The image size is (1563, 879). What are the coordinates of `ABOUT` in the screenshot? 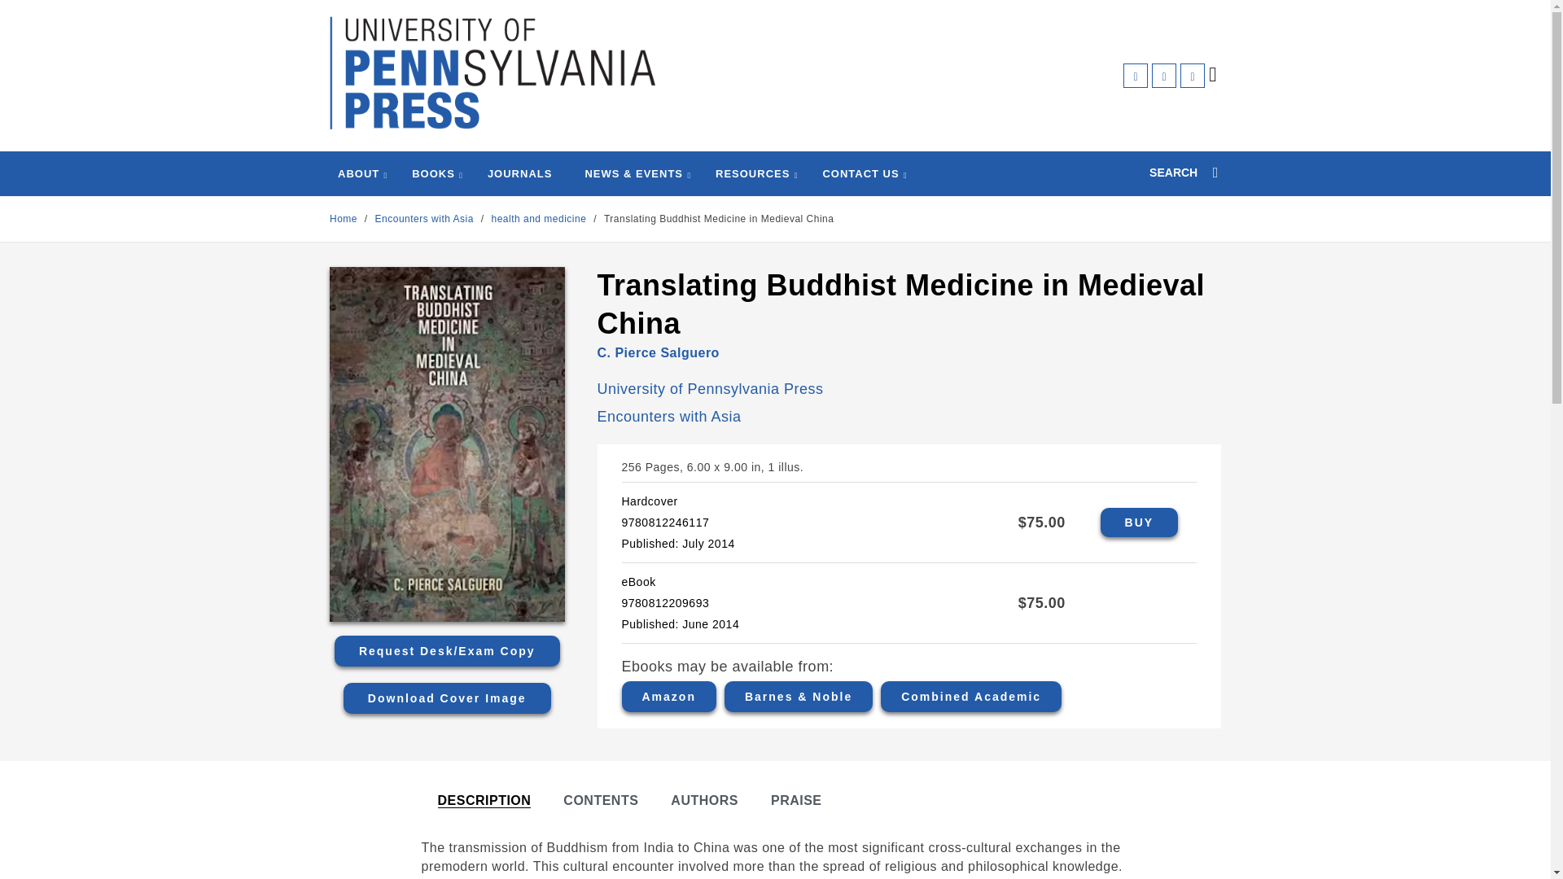 It's located at (358, 174).